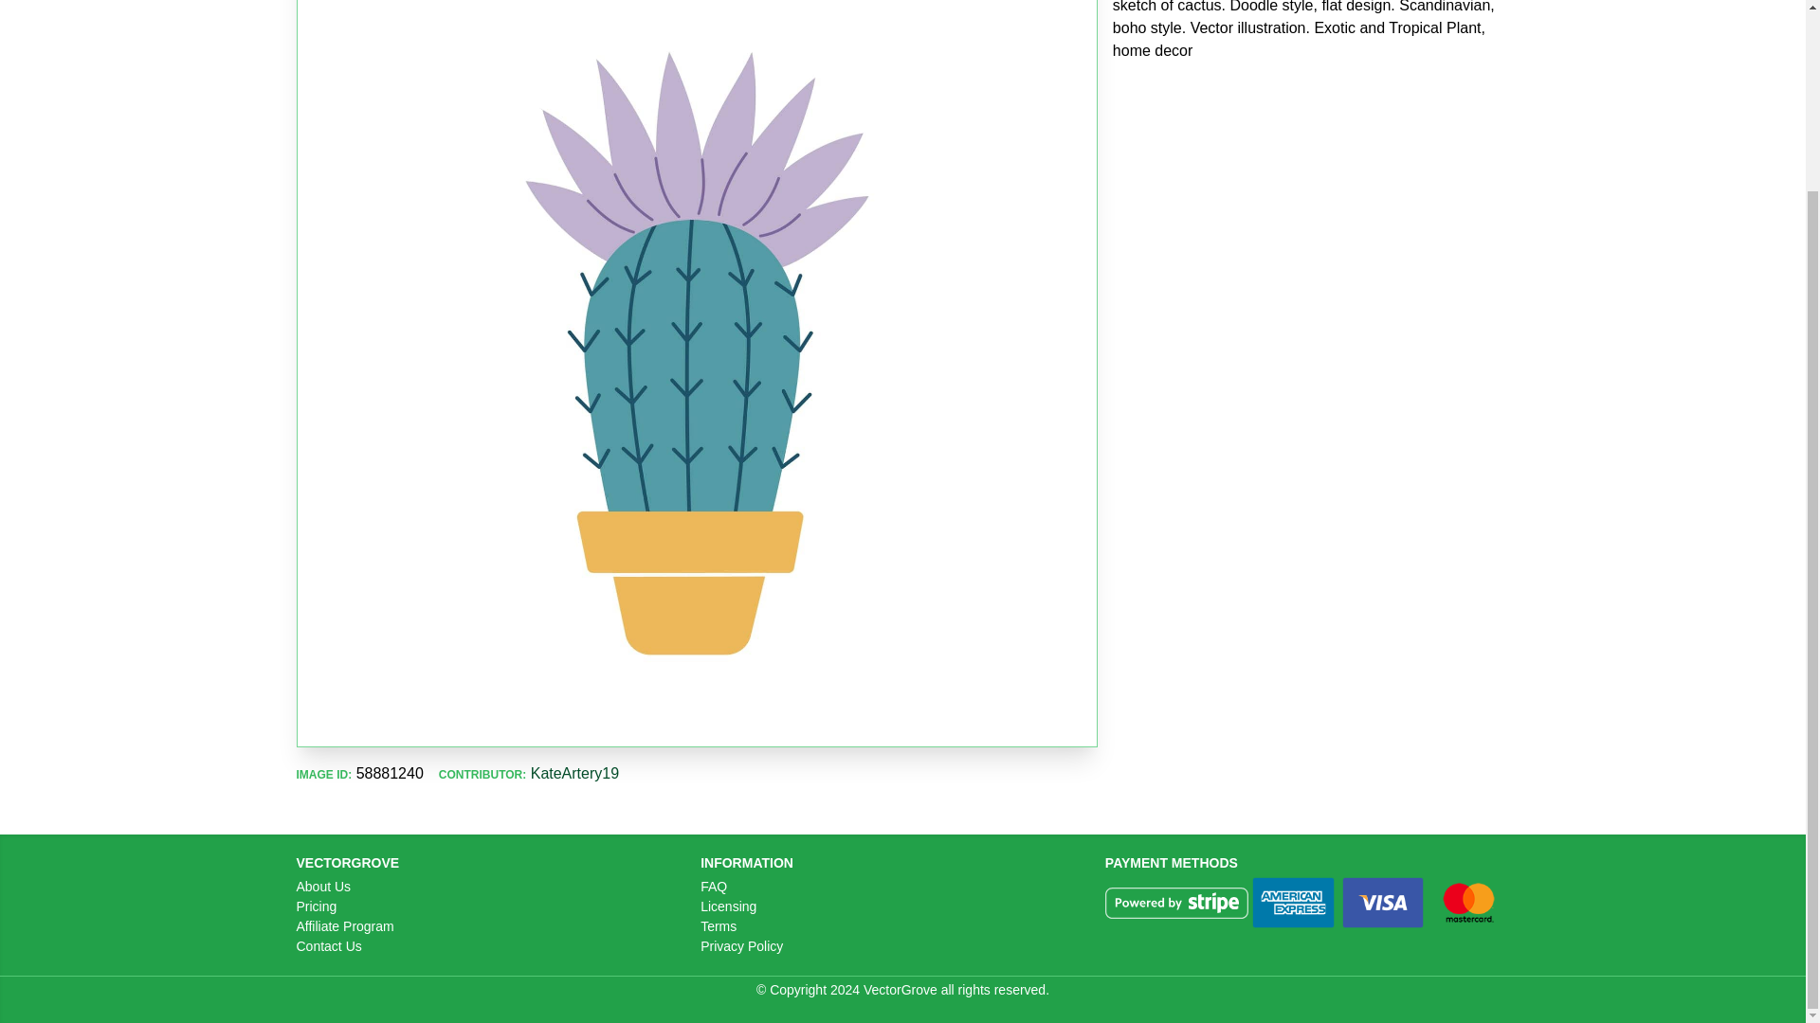  I want to click on Privacy Policy, so click(741, 945).